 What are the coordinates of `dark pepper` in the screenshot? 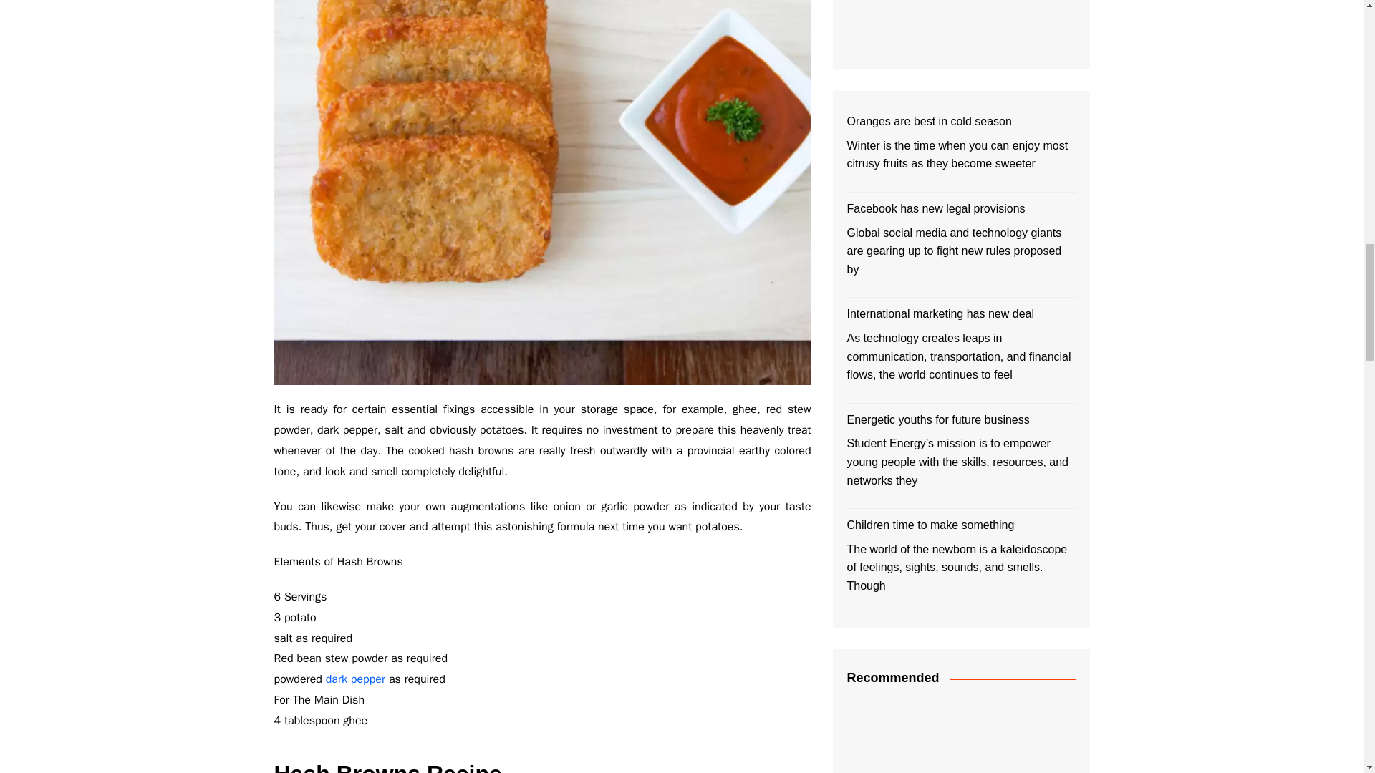 It's located at (355, 679).